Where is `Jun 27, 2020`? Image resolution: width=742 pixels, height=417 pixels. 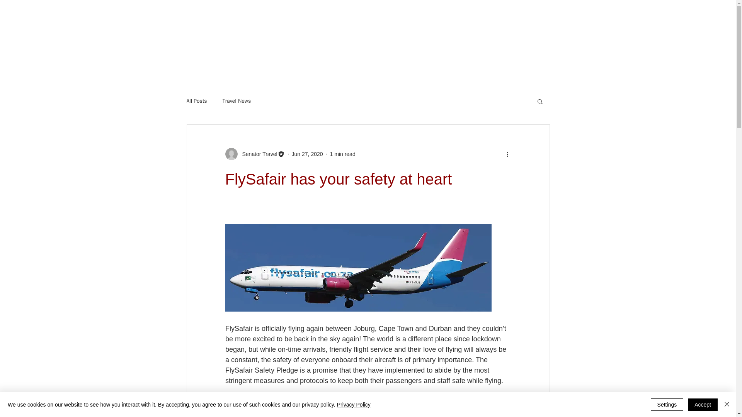
Jun 27, 2020 is located at coordinates (307, 154).